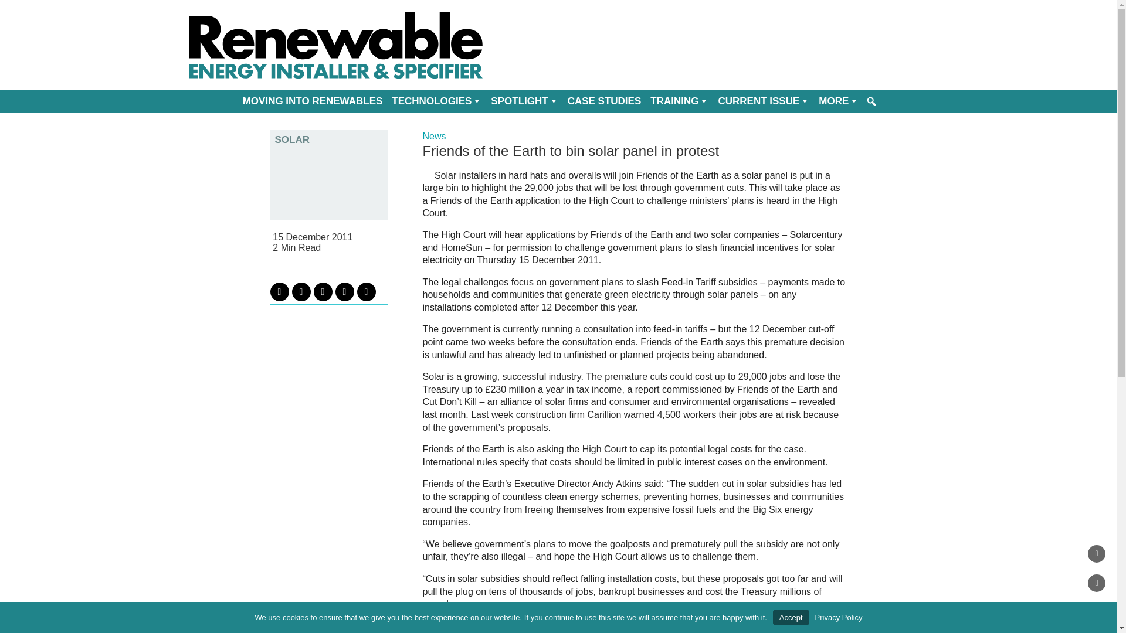  What do you see at coordinates (679, 101) in the screenshot?
I see `TRAINING` at bounding box center [679, 101].